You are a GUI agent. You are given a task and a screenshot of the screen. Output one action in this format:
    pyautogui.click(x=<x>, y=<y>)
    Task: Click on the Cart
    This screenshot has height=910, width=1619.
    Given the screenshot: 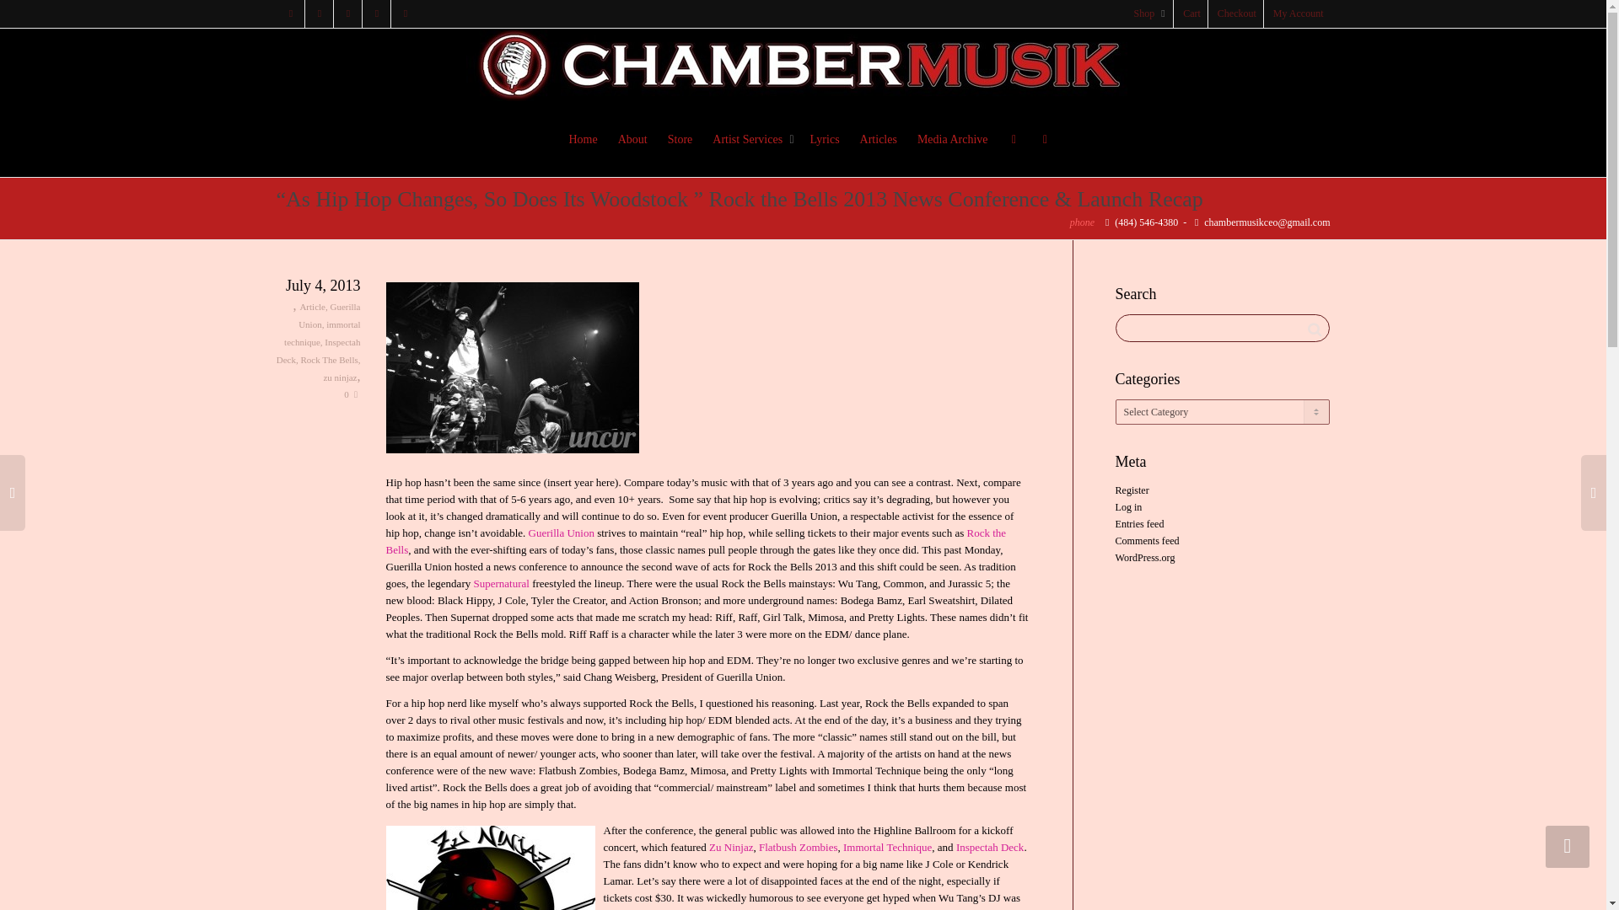 What is the action you would take?
    pyautogui.click(x=1192, y=13)
    